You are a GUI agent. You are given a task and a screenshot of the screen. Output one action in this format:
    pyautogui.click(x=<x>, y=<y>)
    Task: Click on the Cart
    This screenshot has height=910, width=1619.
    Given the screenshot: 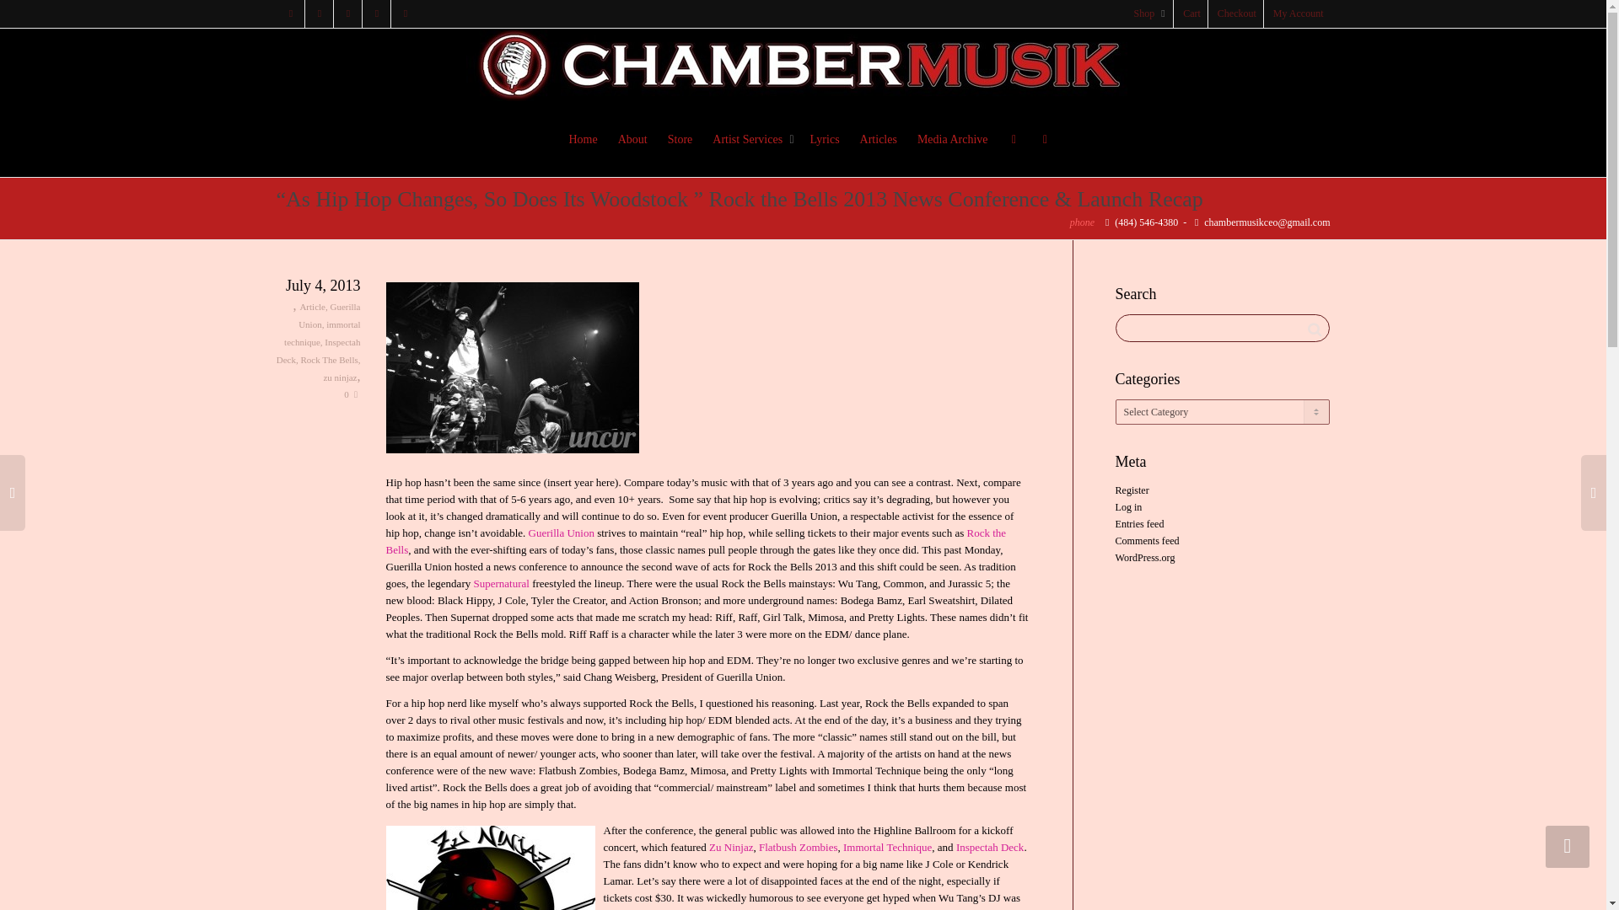 What is the action you would take?
    pyautogui.click(x=1192, y=13)
    